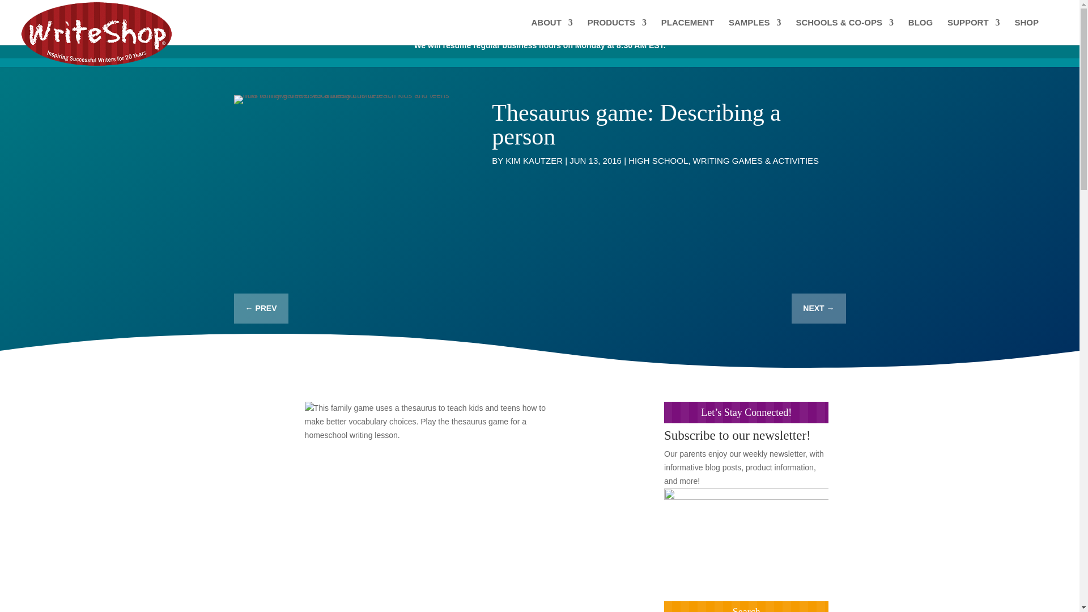 The height and width of the screenshot is (612, 1088). I want to click on SUPPORT, so click(974, 32).